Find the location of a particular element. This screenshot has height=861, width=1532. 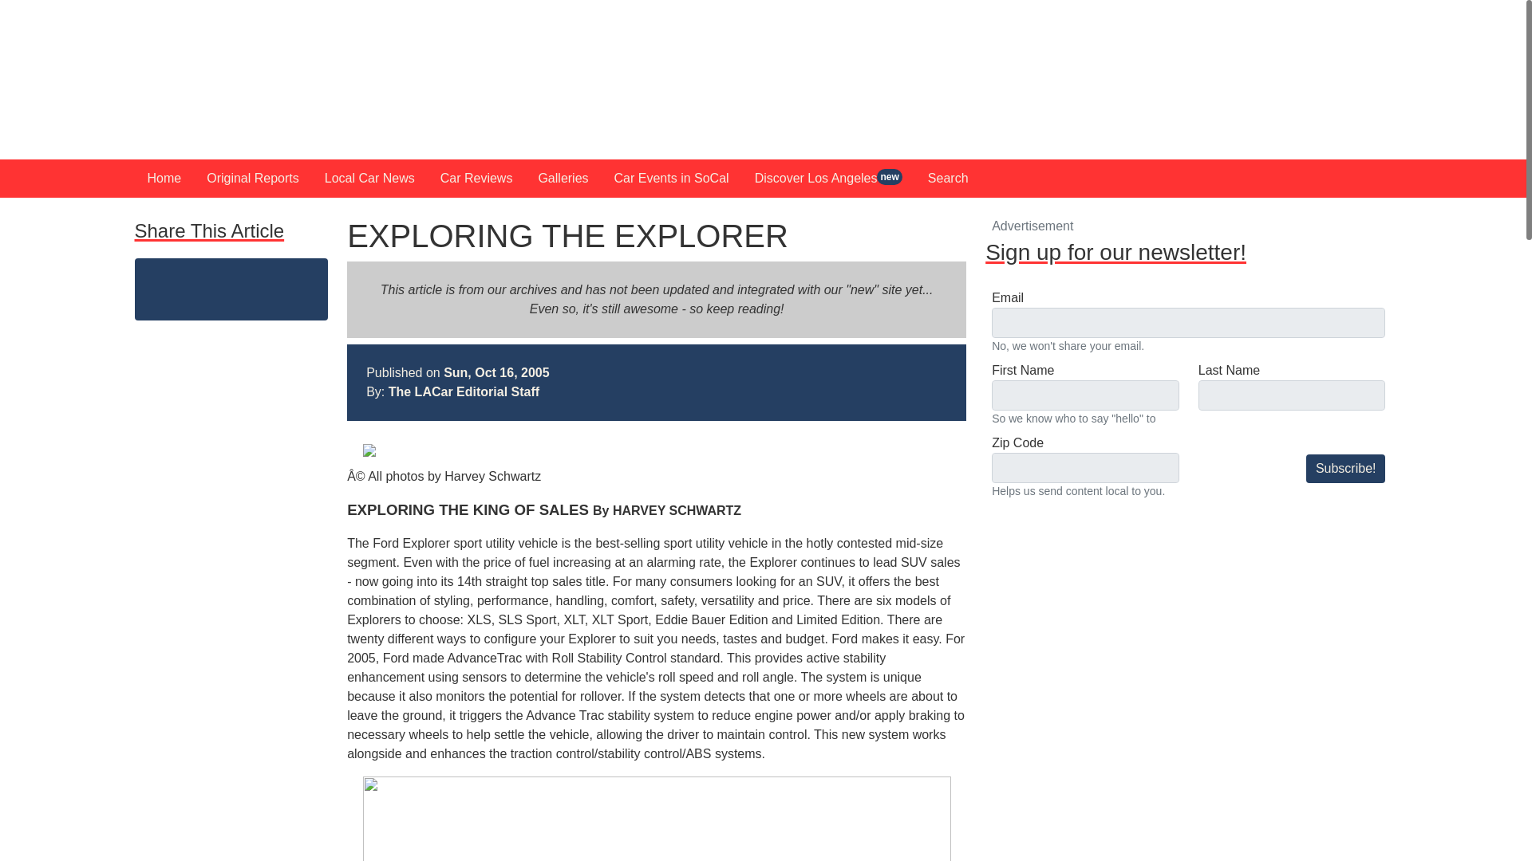

Home is located at coordinates (164, 179).